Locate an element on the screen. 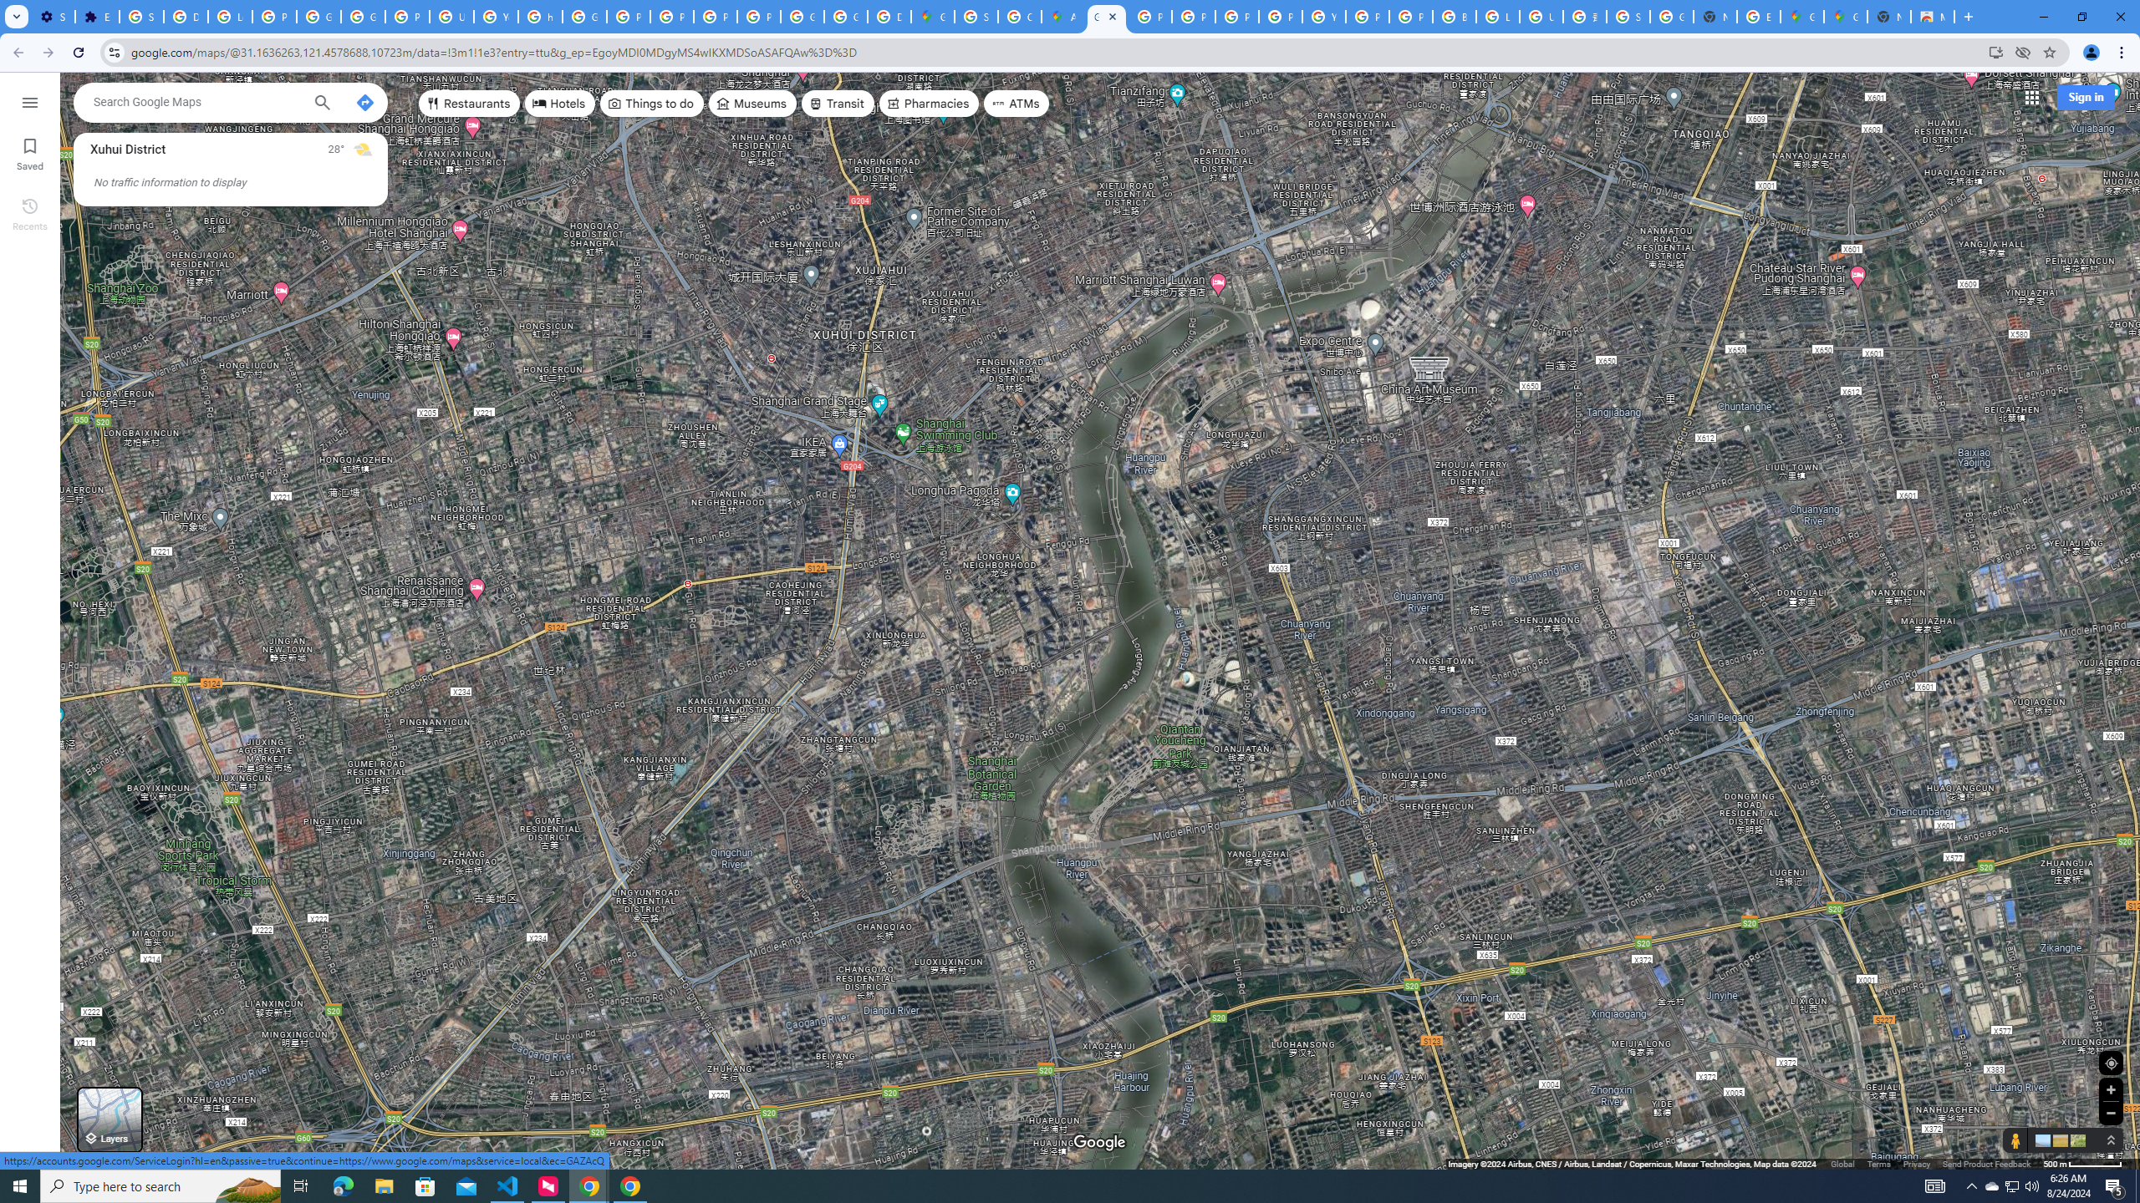 This screenshot has width=2140, height=1203. Show Street View coverage is located at coordinates (2015, 1140).